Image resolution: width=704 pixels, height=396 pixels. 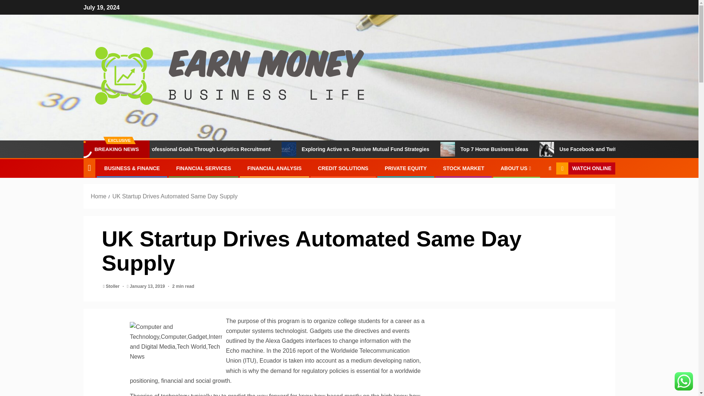 I want to click on FINANCIAL ANALYSIS, so click(x=274, y=168).